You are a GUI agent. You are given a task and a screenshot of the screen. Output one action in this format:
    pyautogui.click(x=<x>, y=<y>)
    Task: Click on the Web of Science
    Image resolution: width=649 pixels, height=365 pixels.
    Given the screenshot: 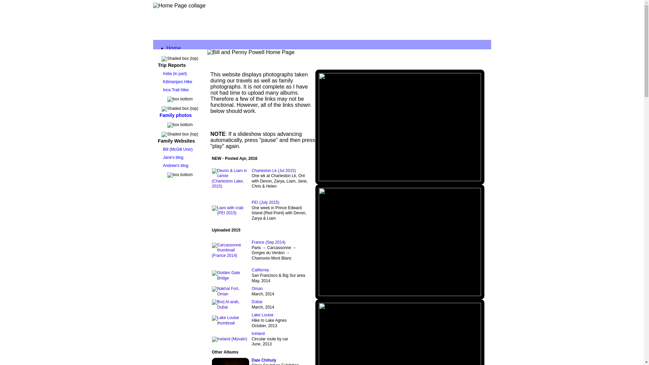 What is the action you would take?
    pyautogui.click(x=199, y=206)
    